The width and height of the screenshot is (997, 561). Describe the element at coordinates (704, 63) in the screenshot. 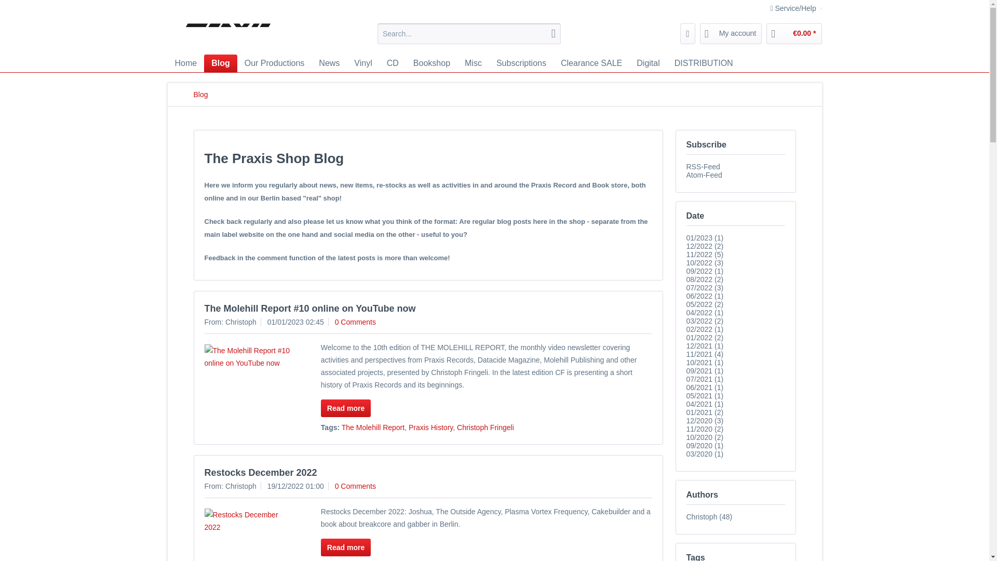

I see `DISTRIBUTION` at that location.